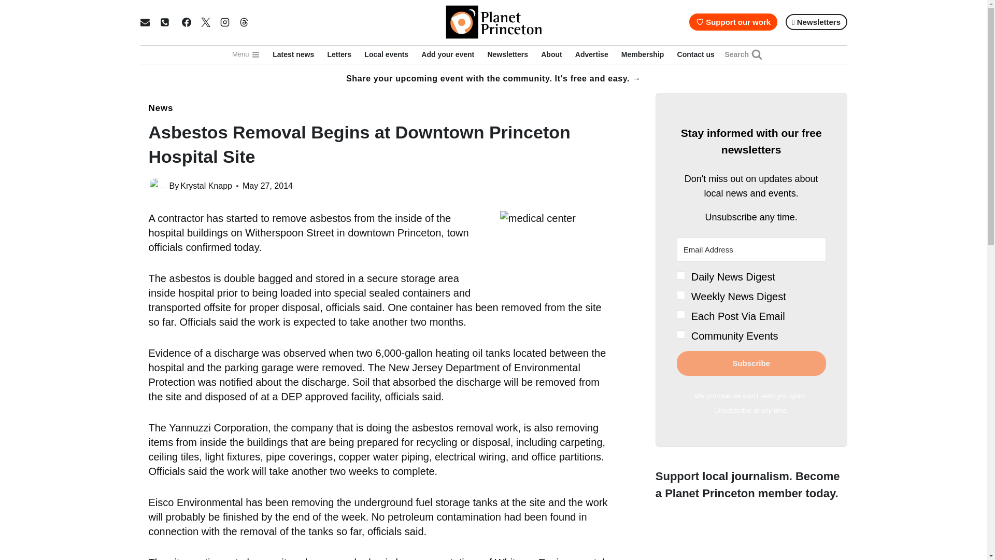  I want to click on Membership, so click(643, 54).